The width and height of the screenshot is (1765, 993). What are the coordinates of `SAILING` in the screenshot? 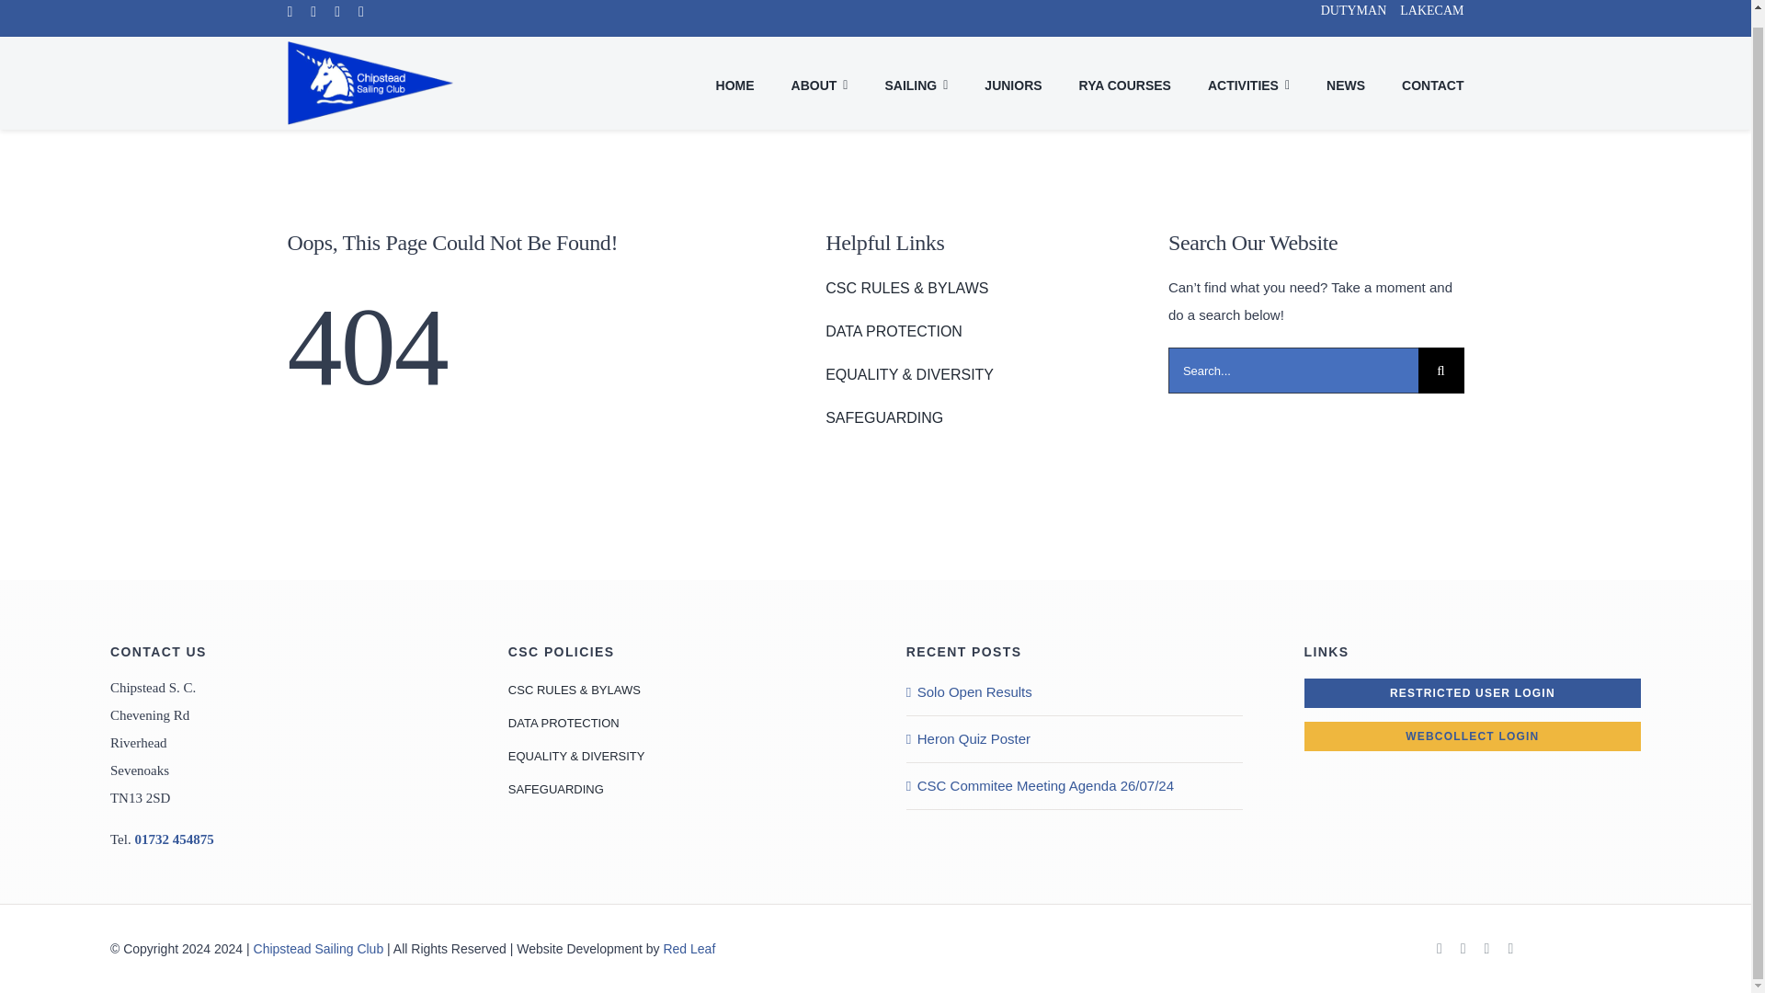 It's located at (916, 82).